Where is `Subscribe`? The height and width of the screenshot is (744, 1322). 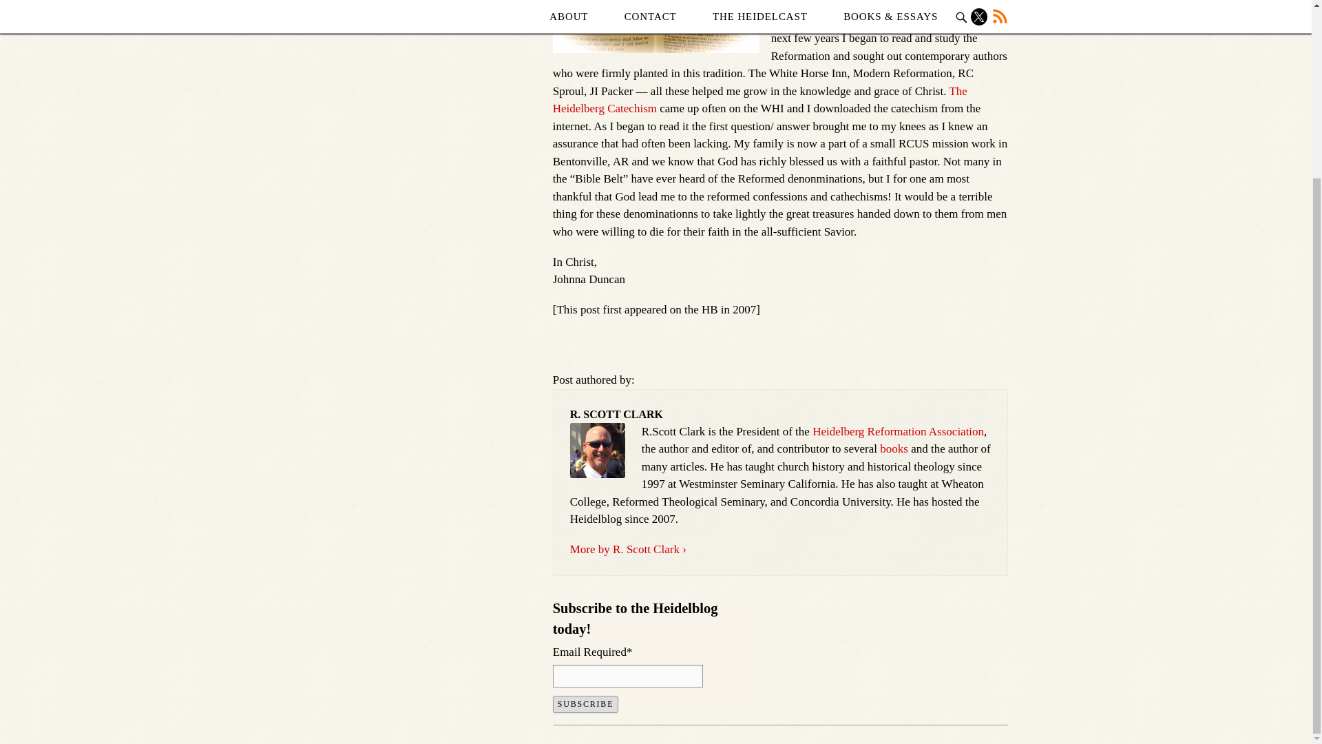 Subscribe is located at coordinates (585, 704).